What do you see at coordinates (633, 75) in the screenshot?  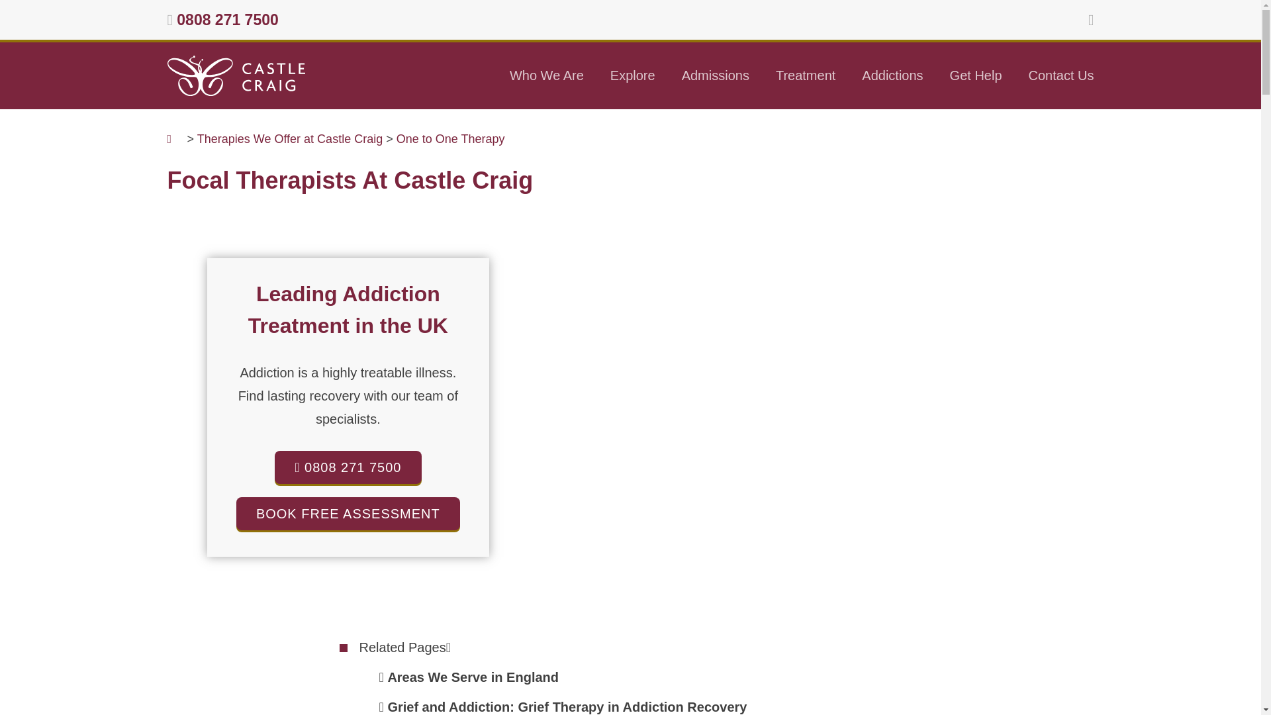 I see `Explore` at bounding box center [633, 75].